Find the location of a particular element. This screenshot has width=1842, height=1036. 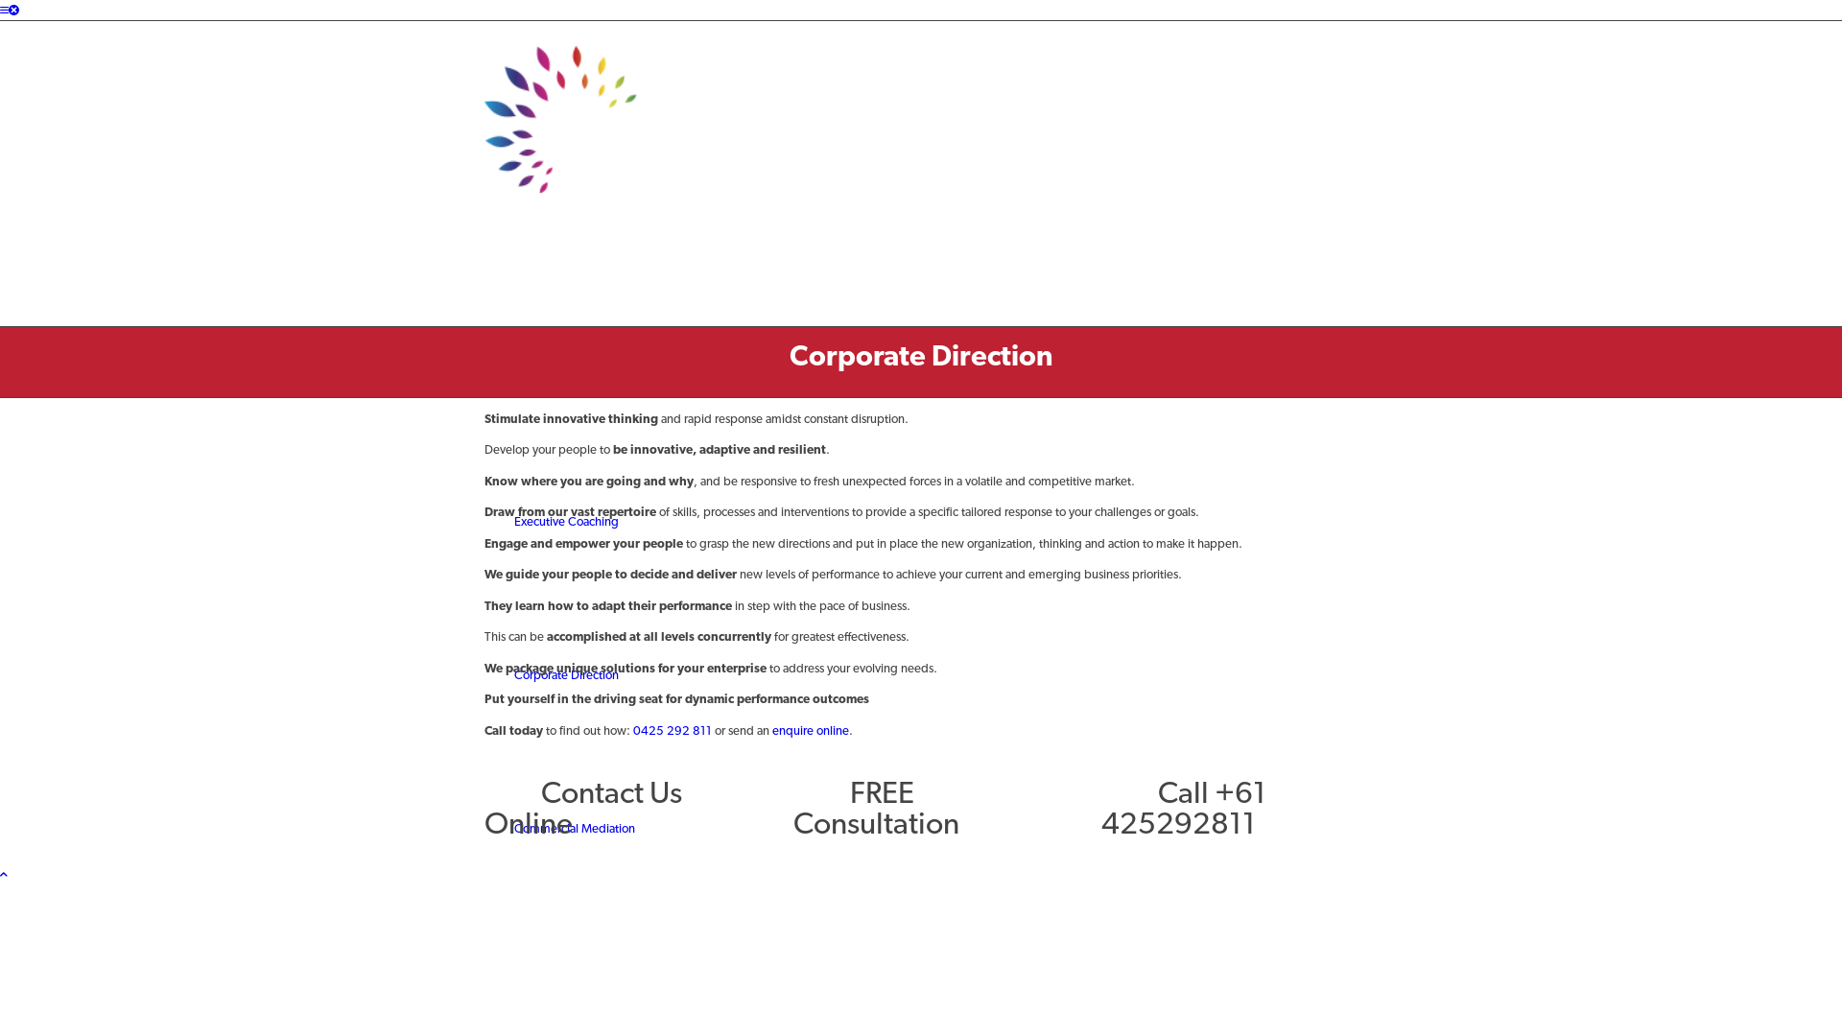

enquire online is located at coordinates (811, 731).